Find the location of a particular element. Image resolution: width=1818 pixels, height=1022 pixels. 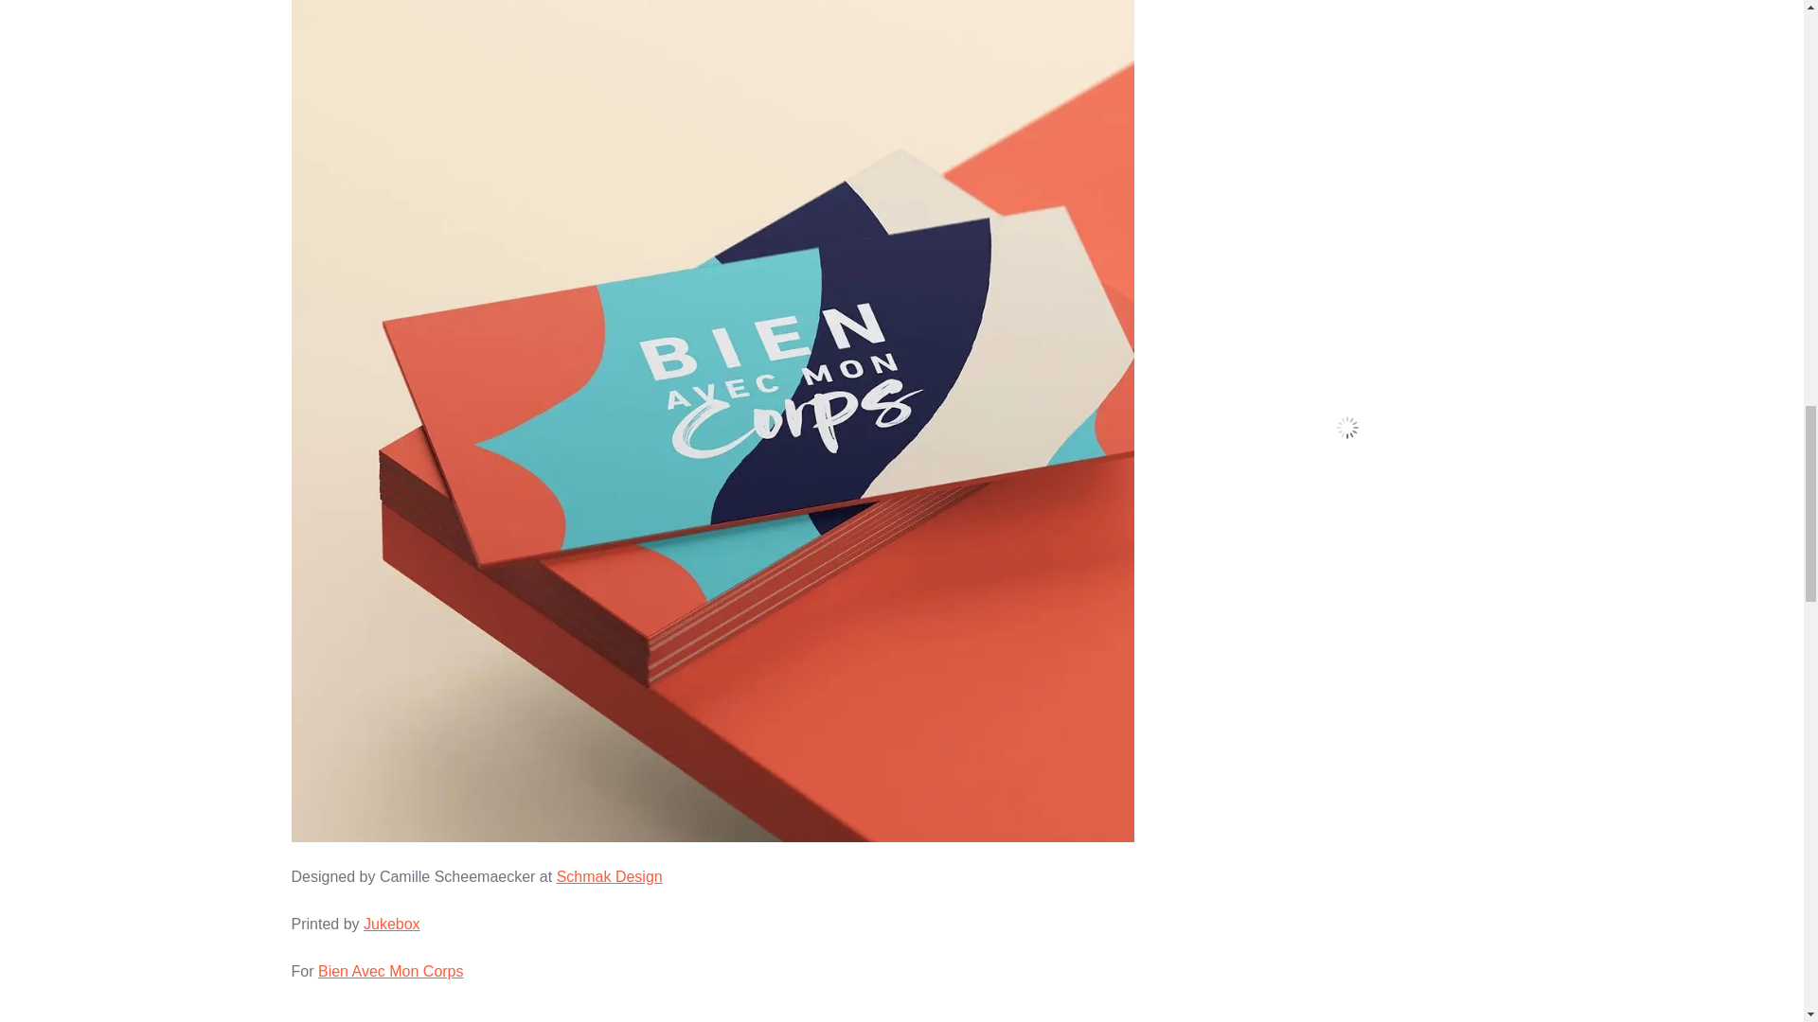

Florian Gallou is located at coordinates (1347, 458).